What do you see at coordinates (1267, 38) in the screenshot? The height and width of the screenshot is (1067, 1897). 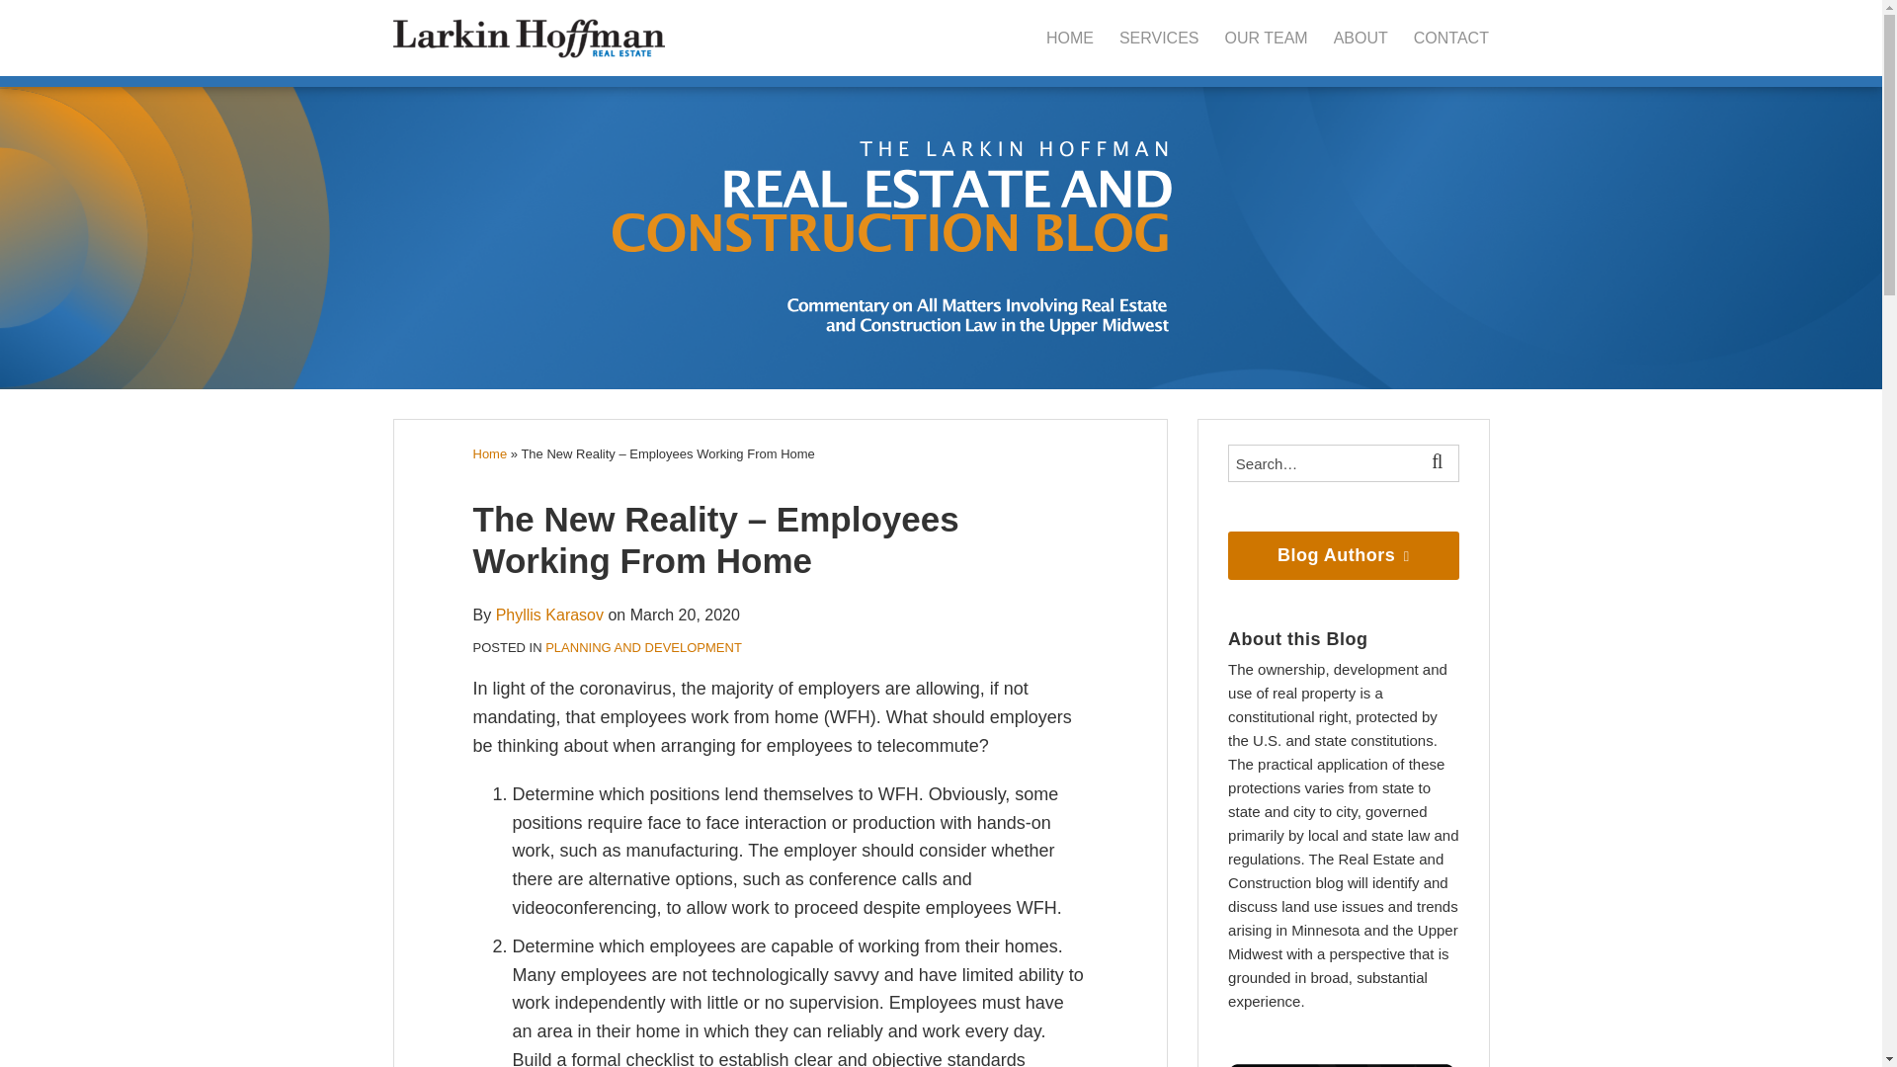 I see `OUR TEAM` at bounding box center [1267, 38].